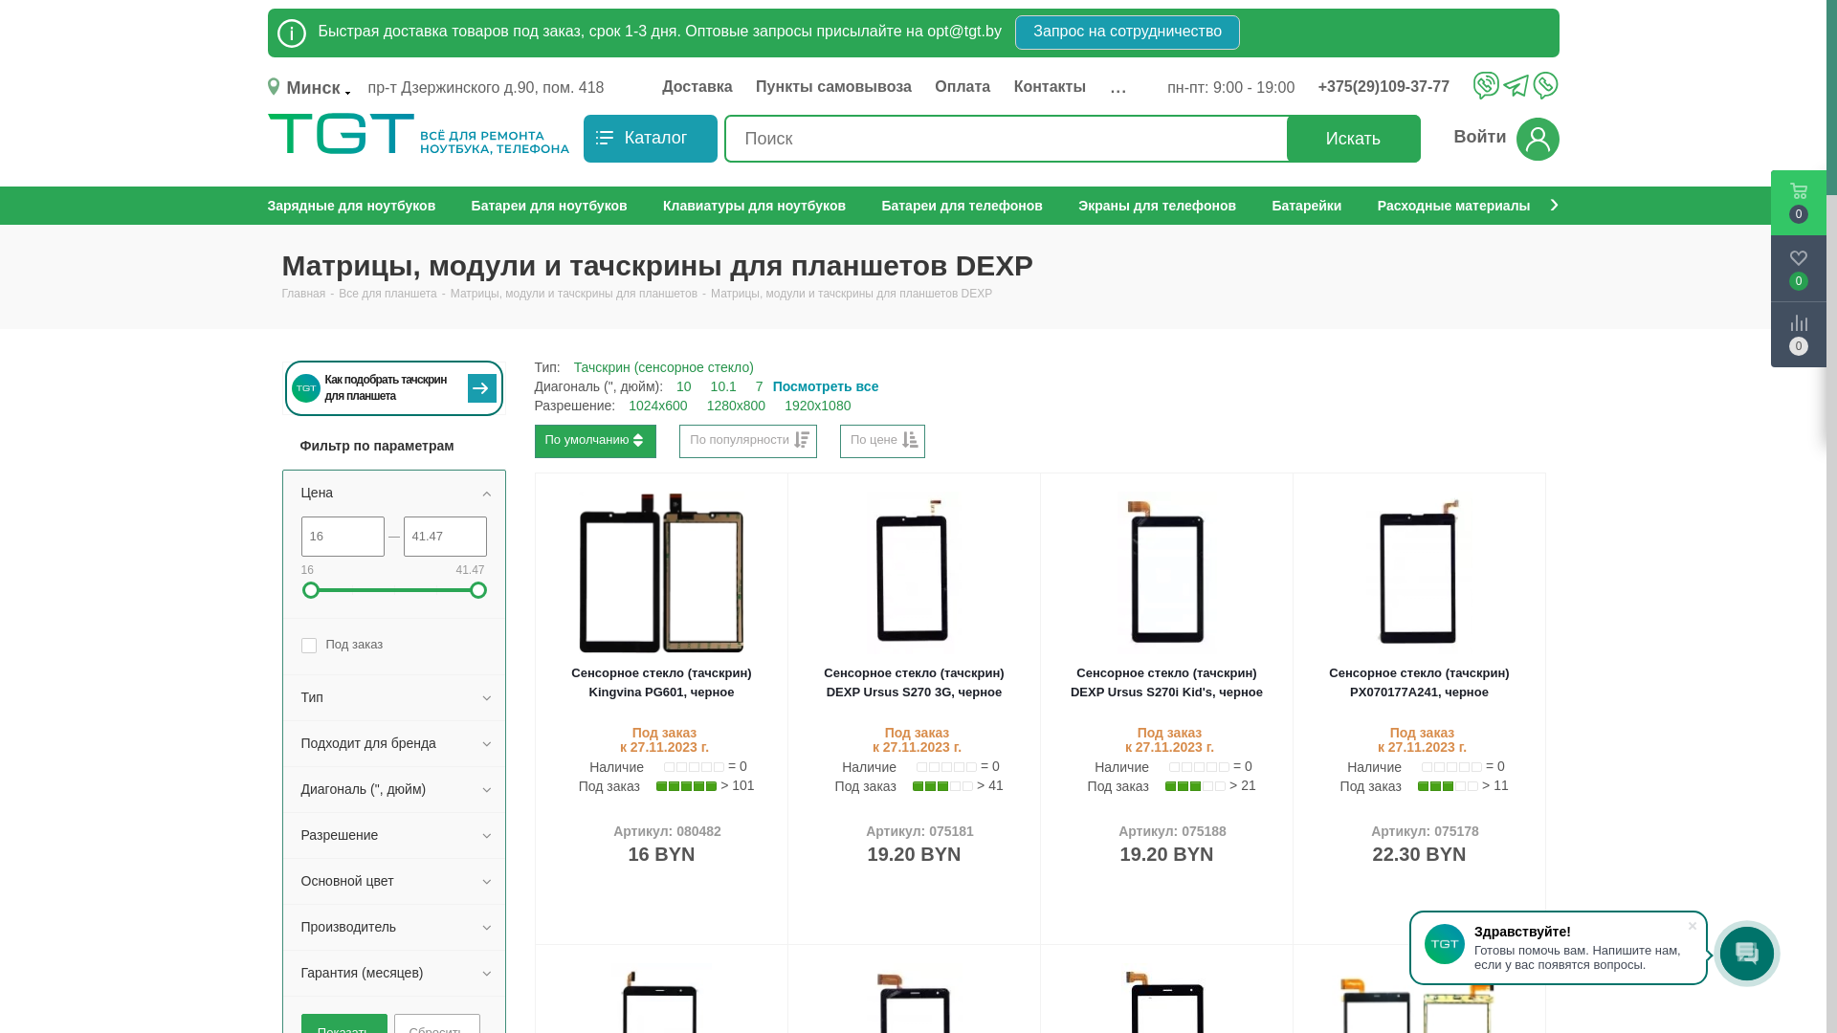 Image resolution: width=1837 pixels, height=1033 pixels. I want to click on opt@tgt.by, so click(964, 31).